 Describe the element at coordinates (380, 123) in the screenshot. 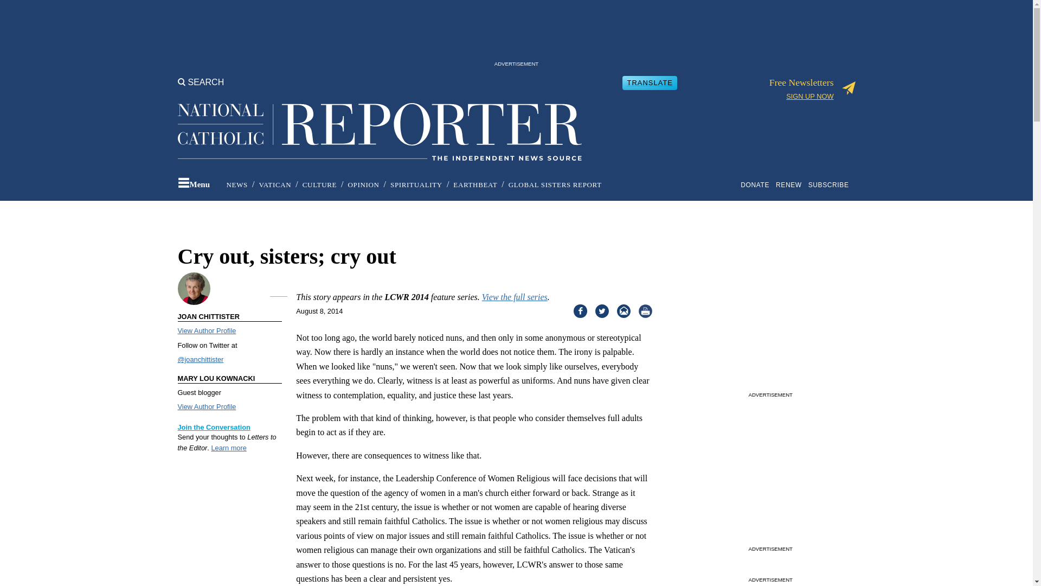

I see `Back to National Catholic Reporter homepage` at that location.